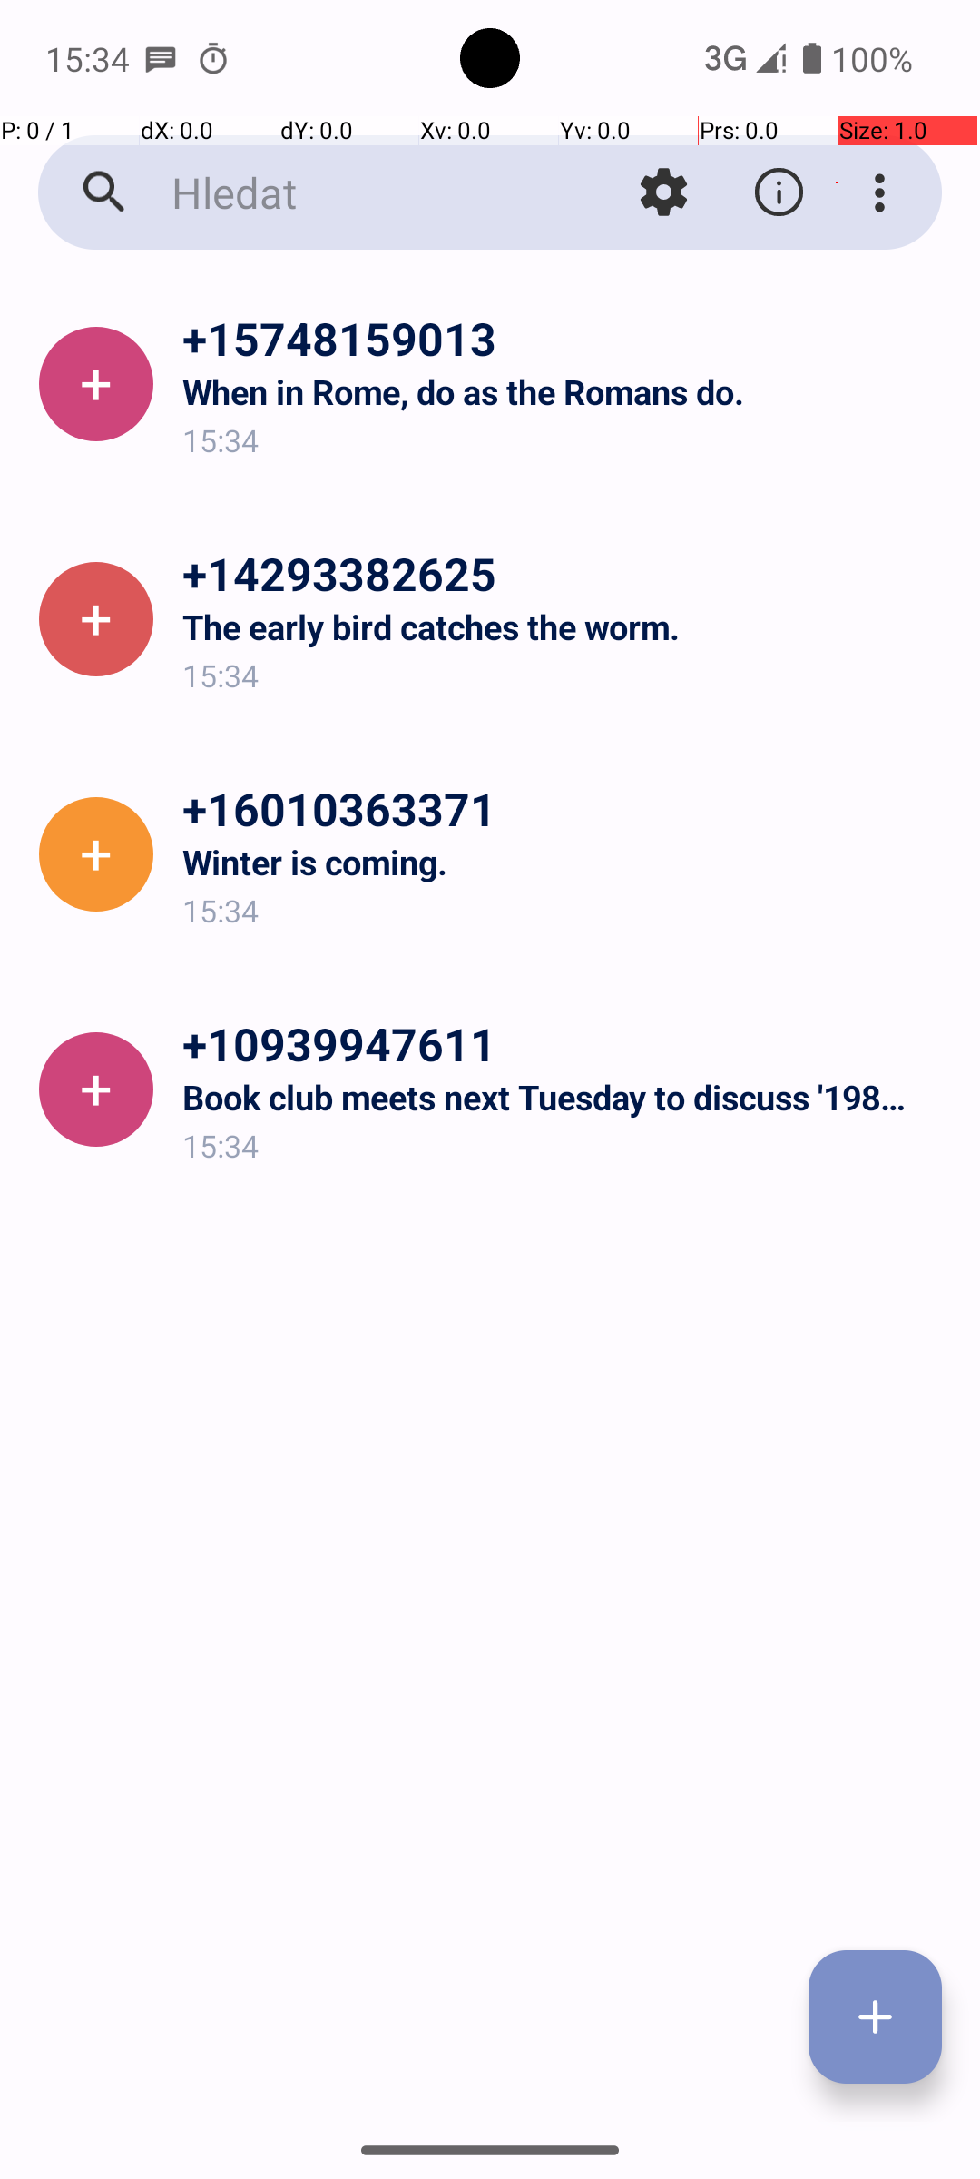 The image size is (980, 2179). I want to click on The early bird catches the worm., so click(566, 626).